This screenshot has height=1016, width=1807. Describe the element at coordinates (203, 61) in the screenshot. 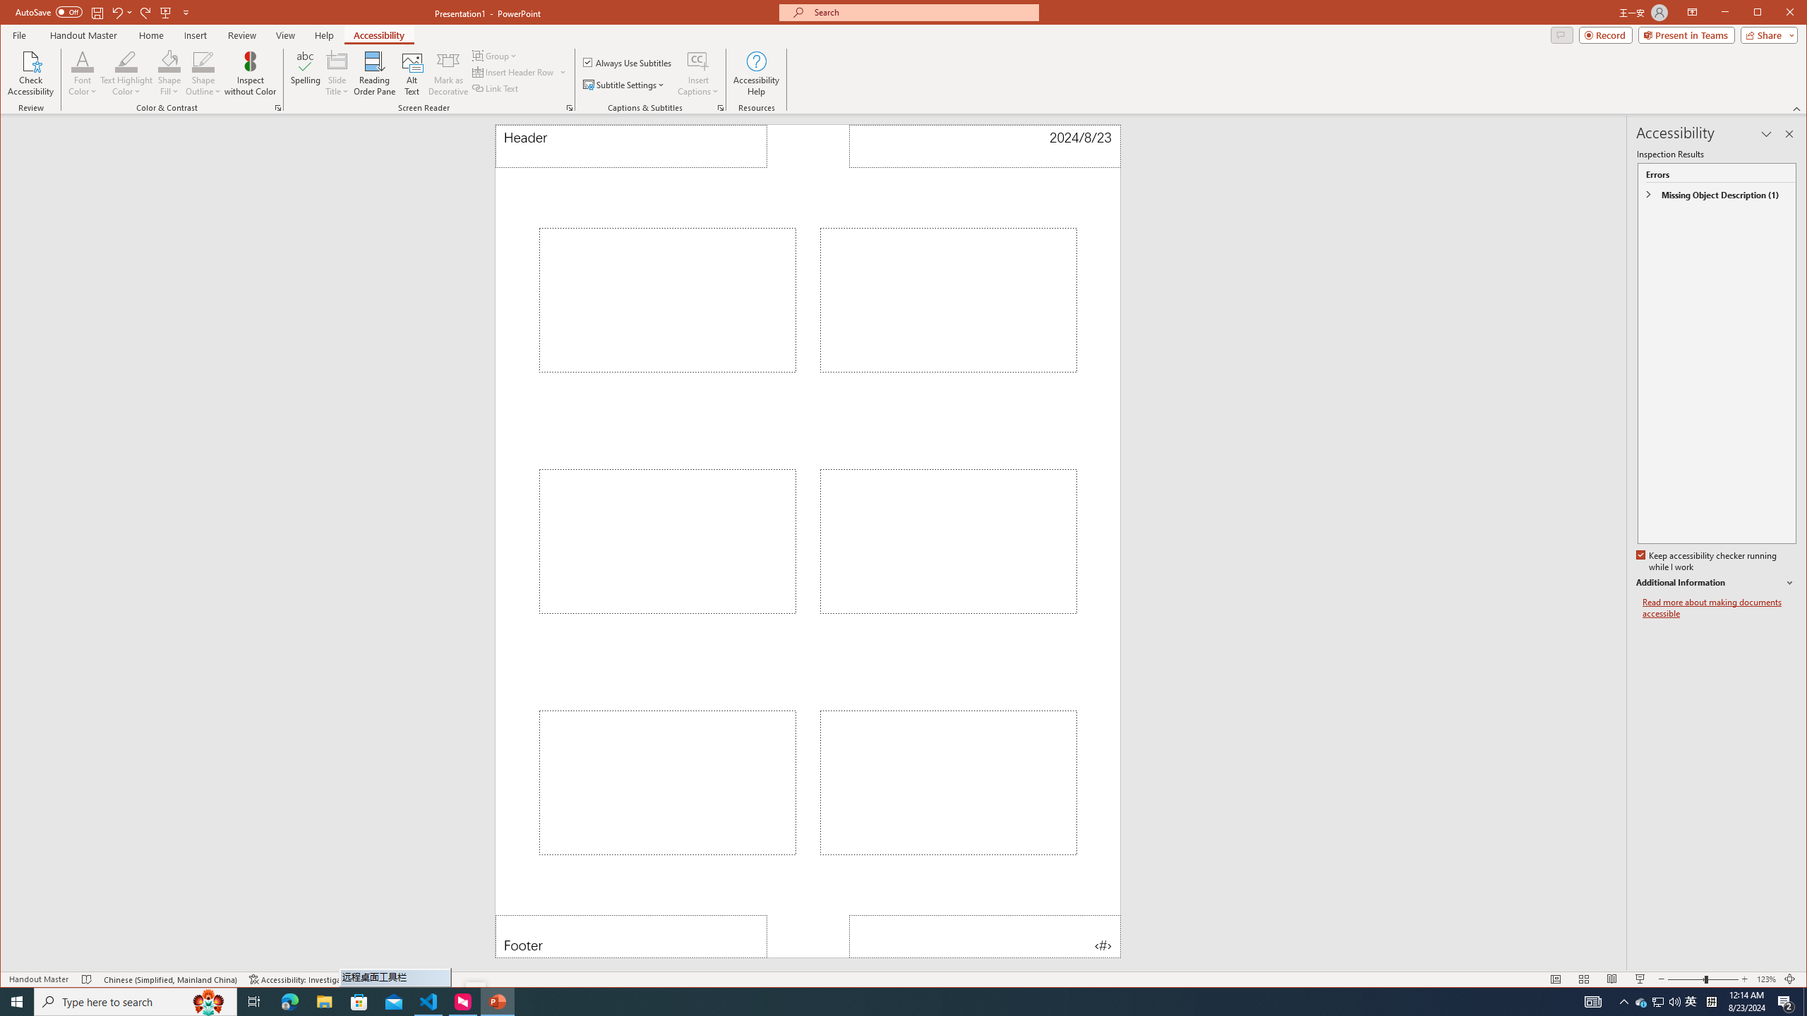

I see `Shape Outline Blue, Accent 1` at that location.